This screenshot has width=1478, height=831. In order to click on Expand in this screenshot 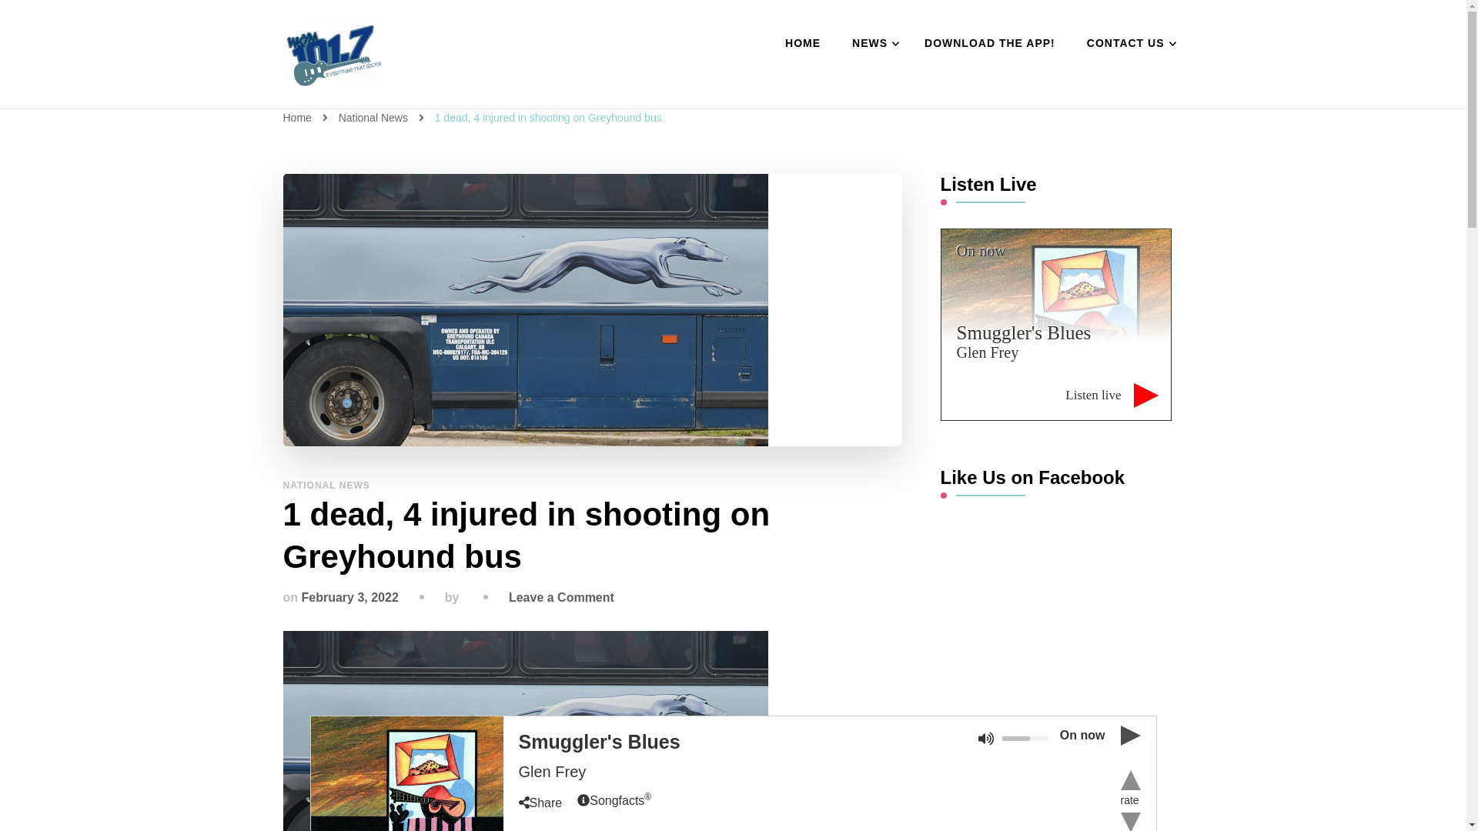, I will do `click(406, 773)`.